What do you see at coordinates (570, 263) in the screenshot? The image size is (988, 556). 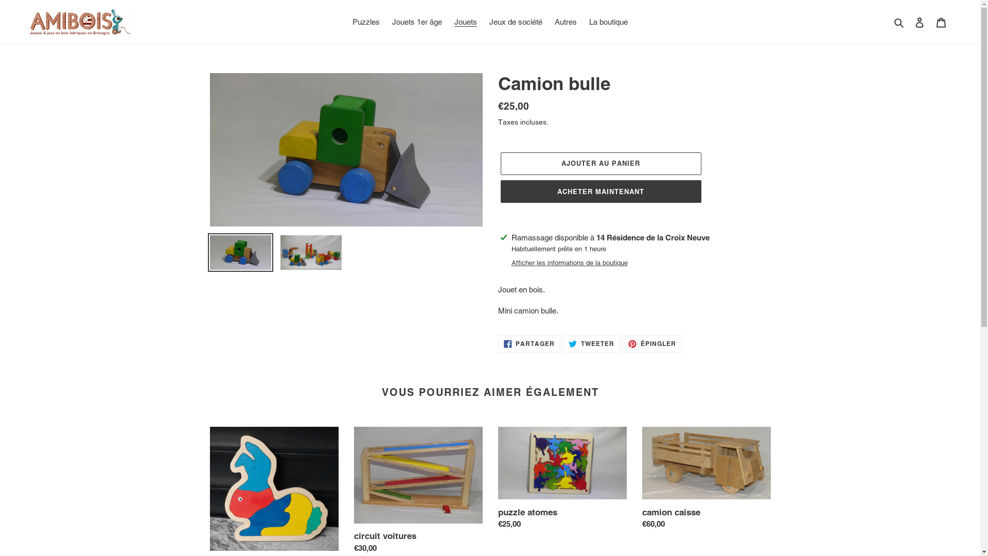 I see `Afficher les informations de la boutique` at bounding box center [570, 263].